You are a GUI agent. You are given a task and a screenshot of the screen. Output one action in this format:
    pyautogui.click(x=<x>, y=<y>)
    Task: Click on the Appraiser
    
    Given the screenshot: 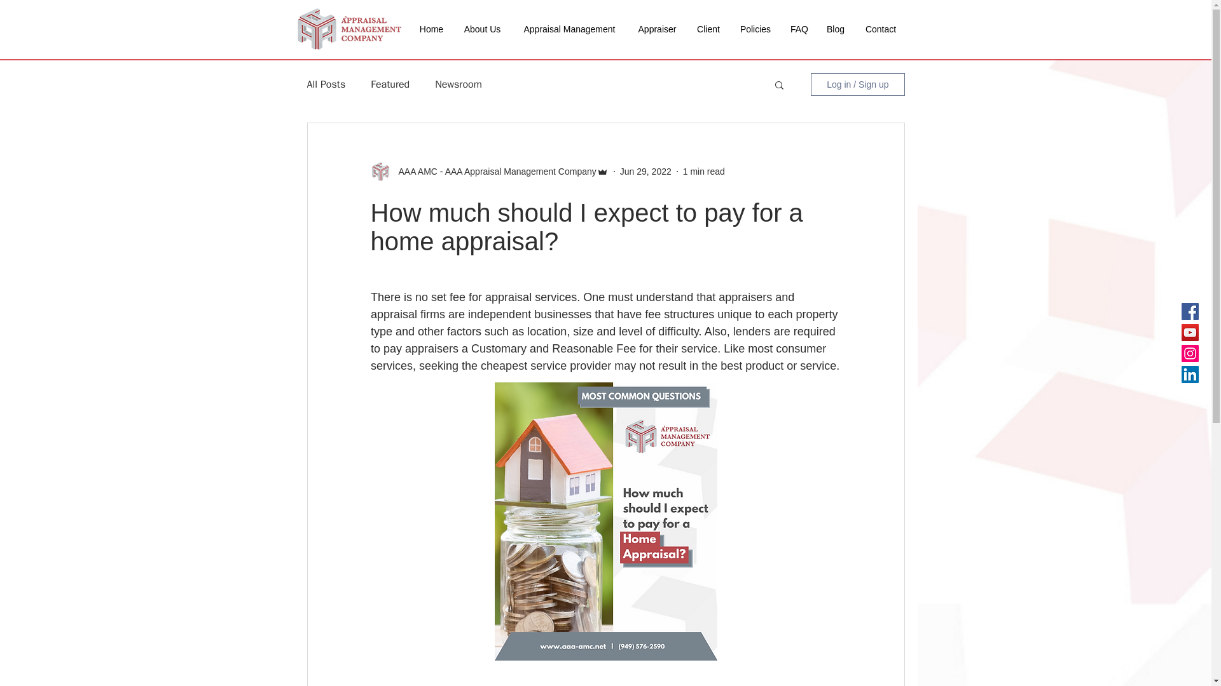 What is the action you would take?
    pyautogui.click(x=656, y=29)
    